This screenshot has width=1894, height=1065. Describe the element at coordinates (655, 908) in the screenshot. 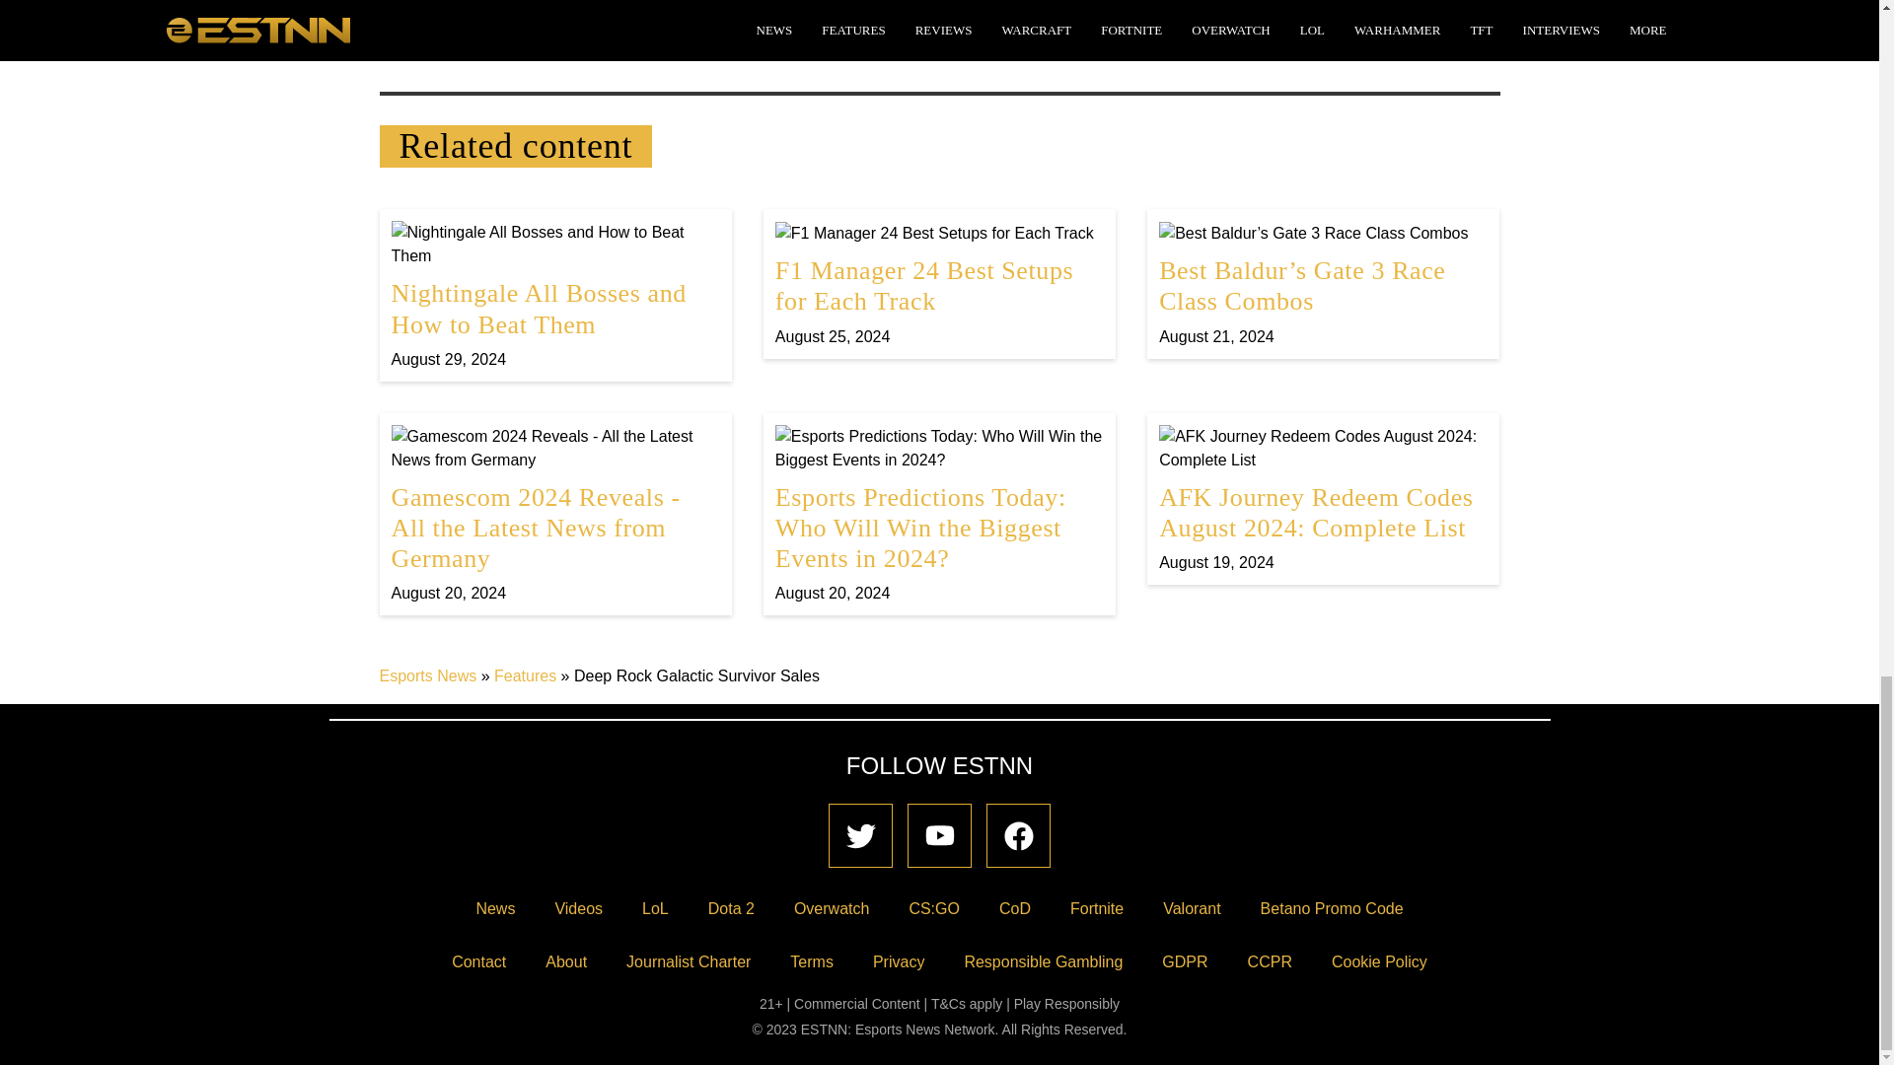

I see `LoL` at that location.